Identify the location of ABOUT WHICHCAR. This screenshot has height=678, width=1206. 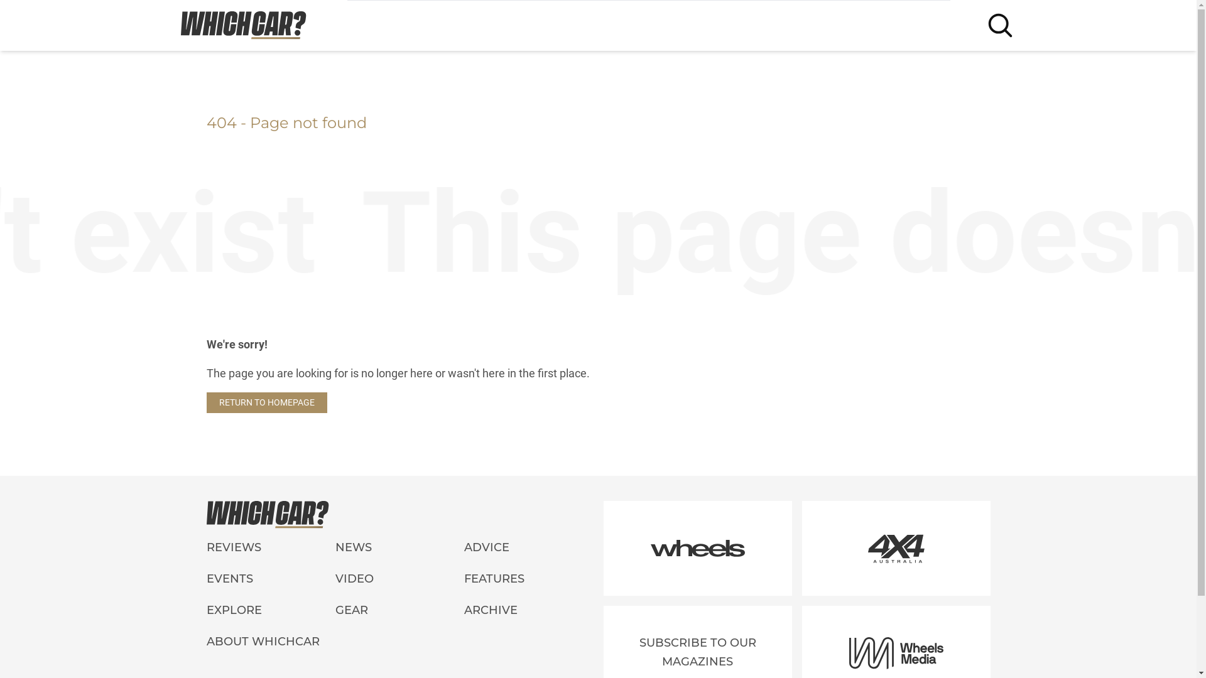
(399, 642).